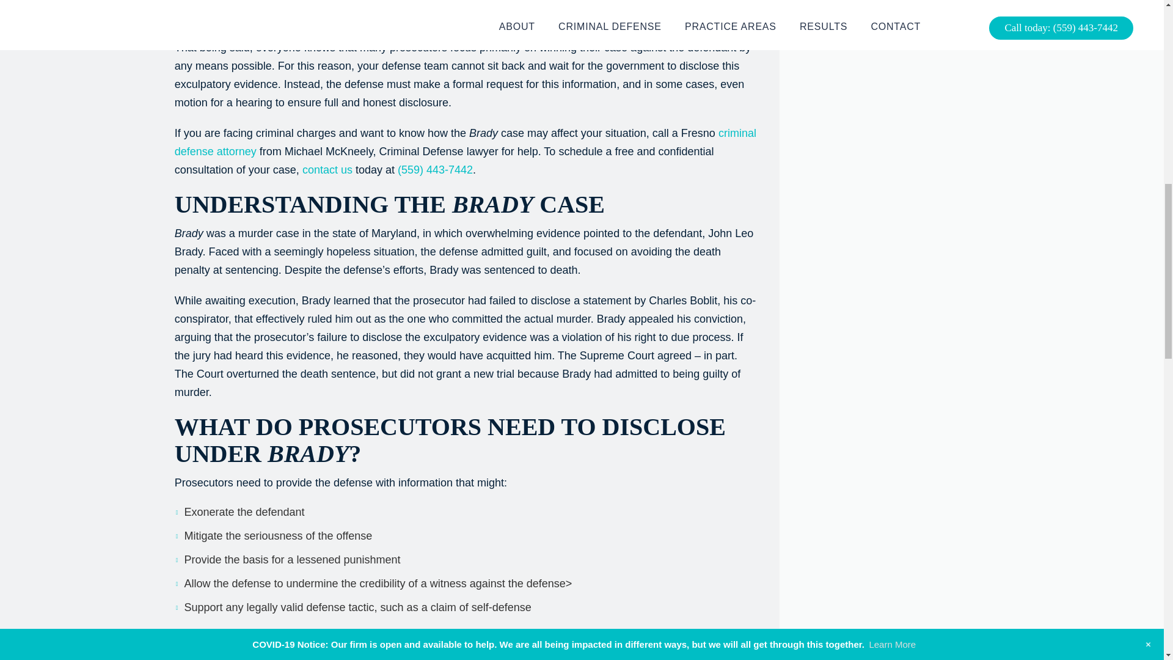 This screenshot has height=660, width=1173. I want to click on Call Michael McKneely, Criminal Defense Lawyer Today, so click(435, 170).